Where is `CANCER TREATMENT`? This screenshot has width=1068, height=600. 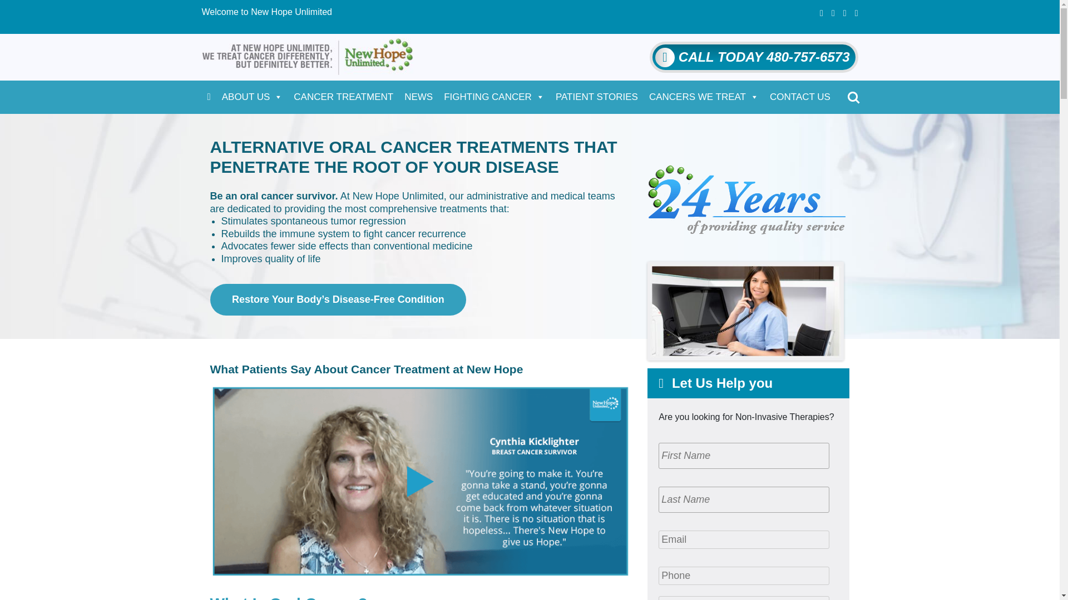
CANCER TREATMENT is located at coordinates (343, 97).